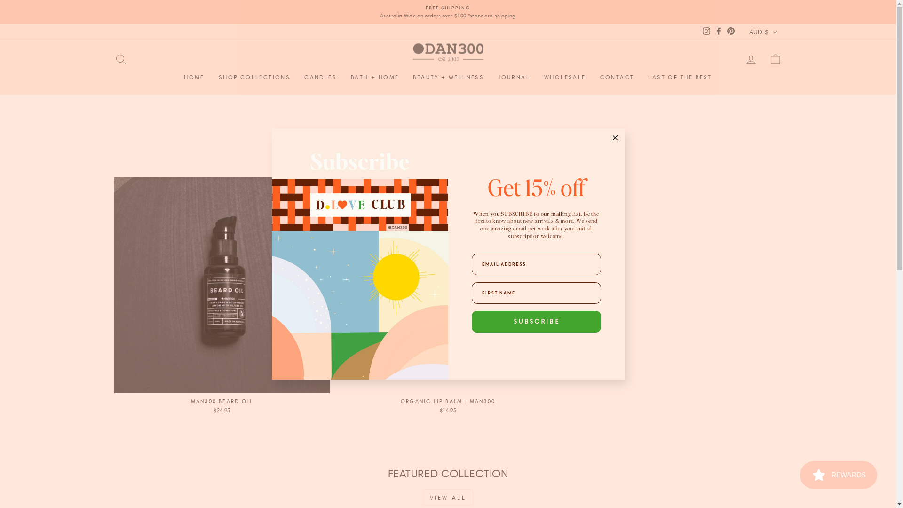 Image resolution: width=903 pixels, height=508 pixels. I want to click on Smile.io Rewards Program Launcher, so click(839, 475).